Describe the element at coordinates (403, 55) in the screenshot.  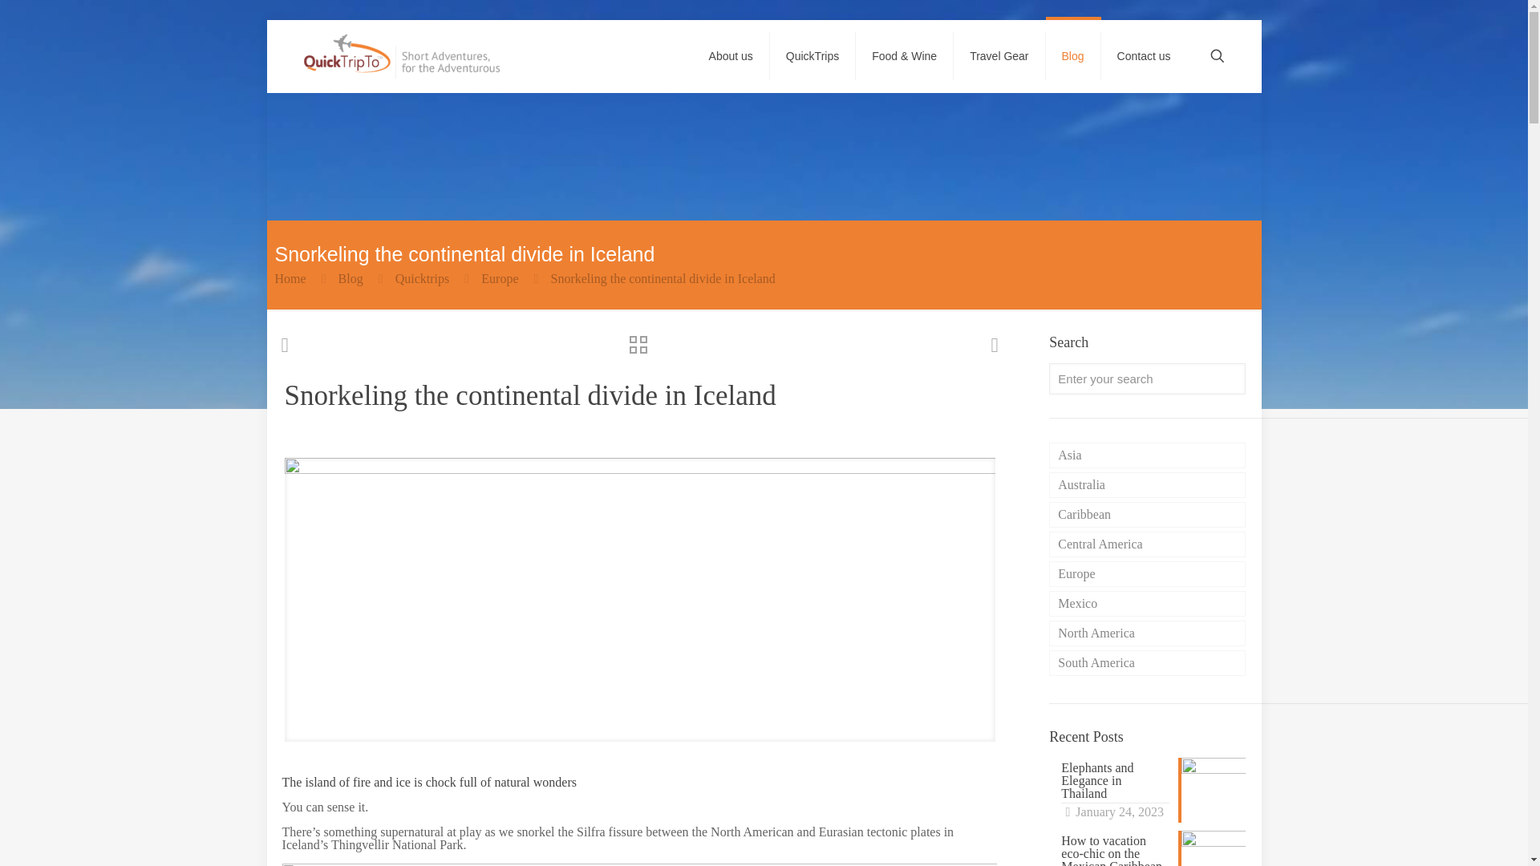
I see `QuickTripTo` at that location.